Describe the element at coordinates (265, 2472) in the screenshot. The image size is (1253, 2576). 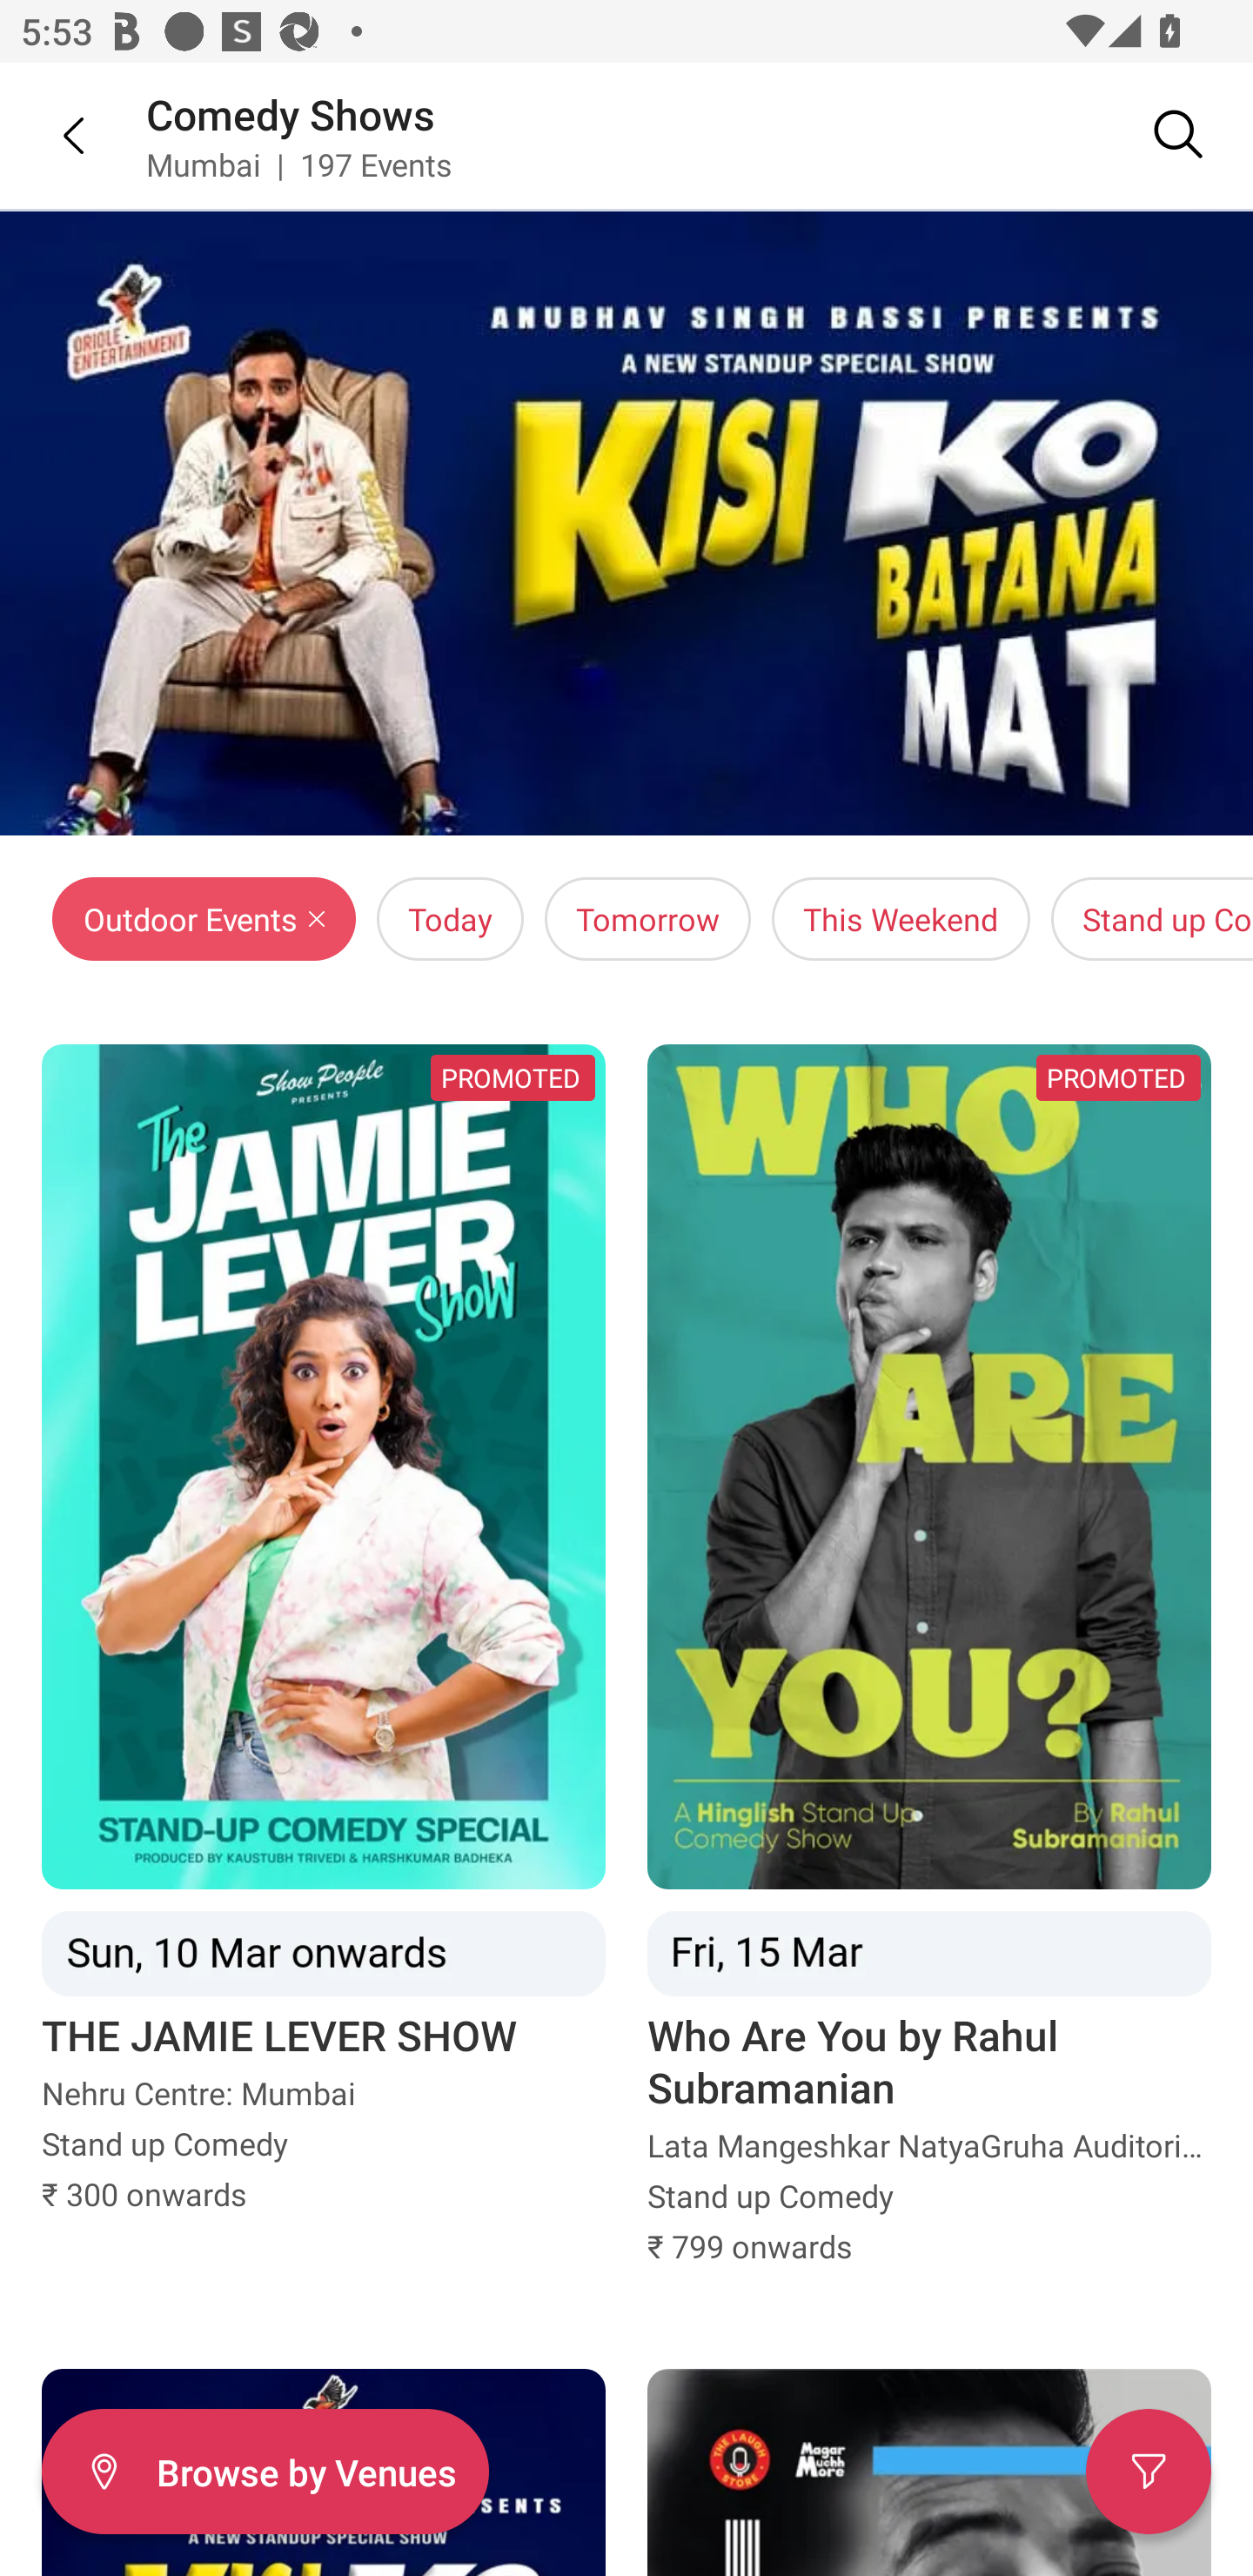
I see `Filter Browse by Venues` at that location.